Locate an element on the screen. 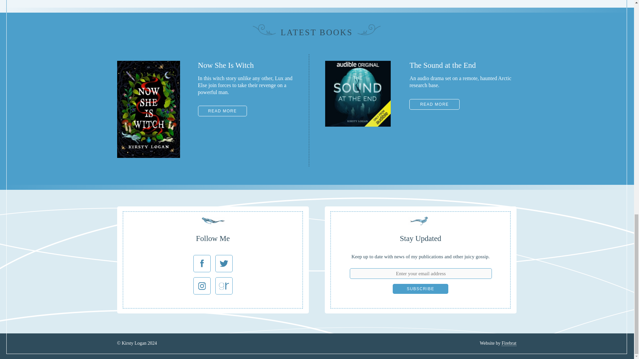 This screenshot has height=359, width=639. Now She Is Witch is located at coordinates (148, 156).